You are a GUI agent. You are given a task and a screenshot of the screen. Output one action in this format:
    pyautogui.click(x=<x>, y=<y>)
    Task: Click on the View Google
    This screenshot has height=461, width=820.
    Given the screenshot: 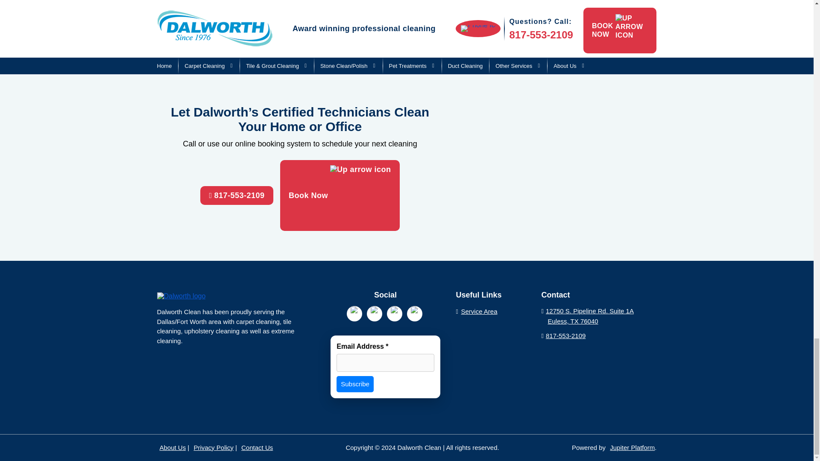 What is the action you would take?
    pyautogui.click(x=354, y=313)
    